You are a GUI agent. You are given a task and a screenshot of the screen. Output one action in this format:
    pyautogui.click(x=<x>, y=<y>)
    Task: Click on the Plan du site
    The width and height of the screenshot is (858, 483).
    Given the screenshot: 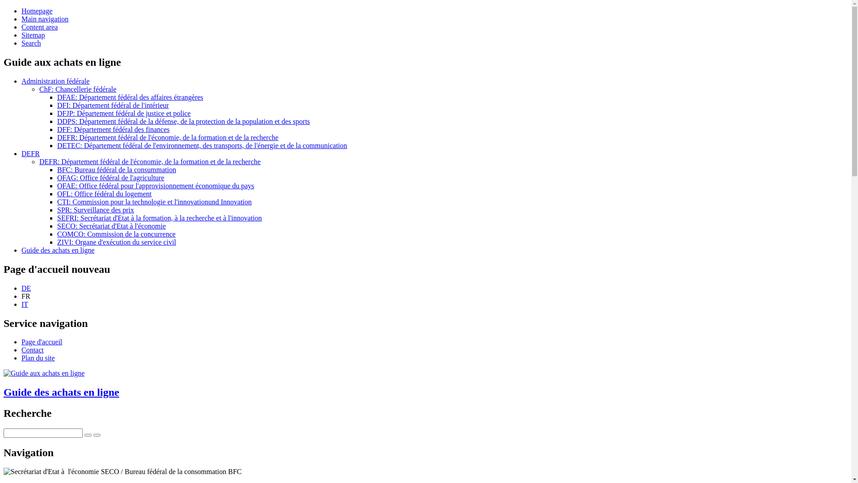 What is the action you would take?
    pyautogui.click(x=38, y=358)
    